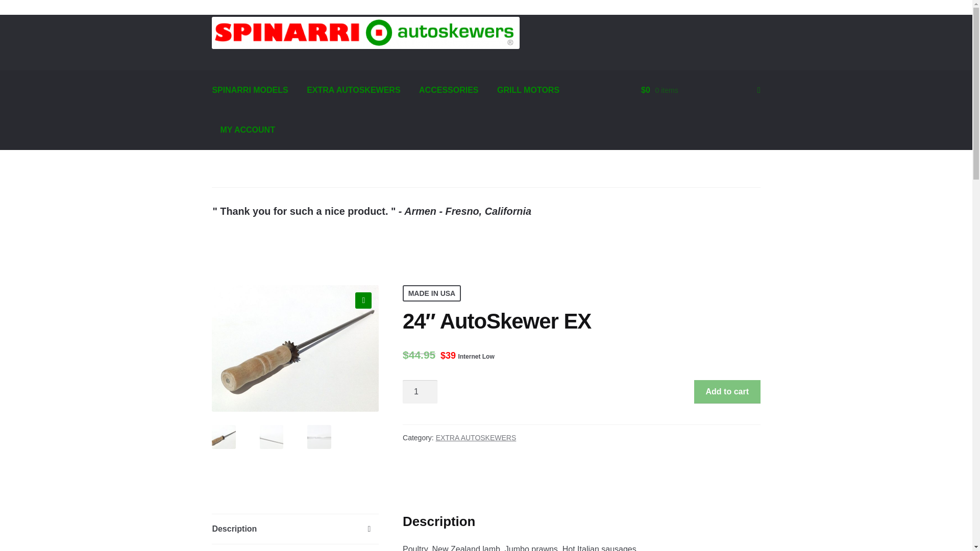 The width and height of the screenshot is (980, 551). Describe the element at coordinates (420, 392) in the screenshot. I see `1` at that location.